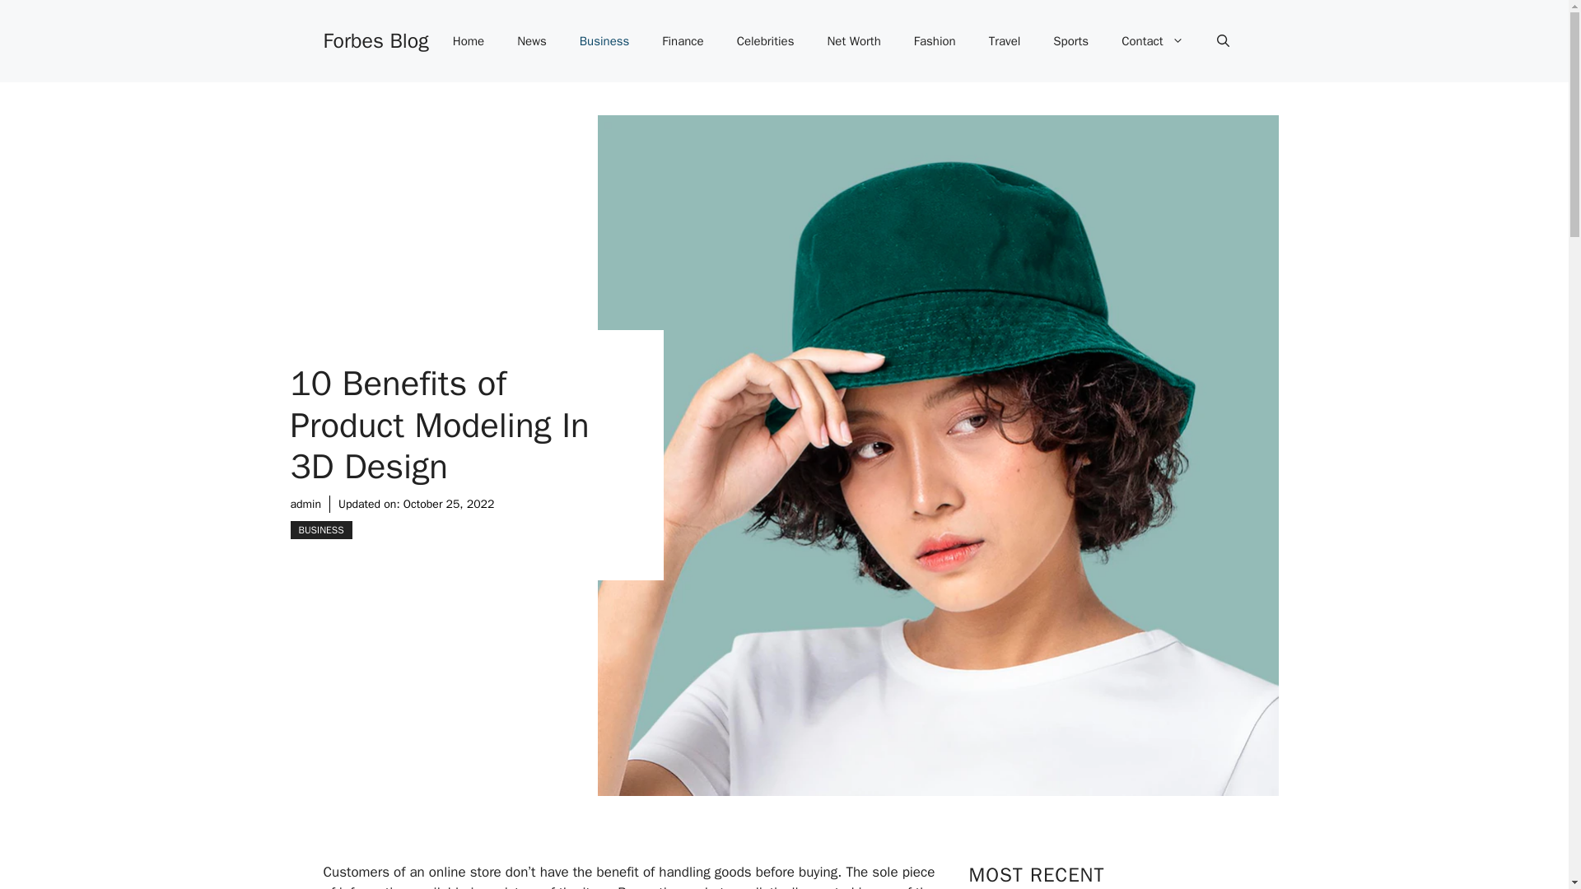 The height and width of the screenshot is (889, 1581). Describe the element at coordinates (1005, 41) in the screenshot. I see `Travel` at that location.